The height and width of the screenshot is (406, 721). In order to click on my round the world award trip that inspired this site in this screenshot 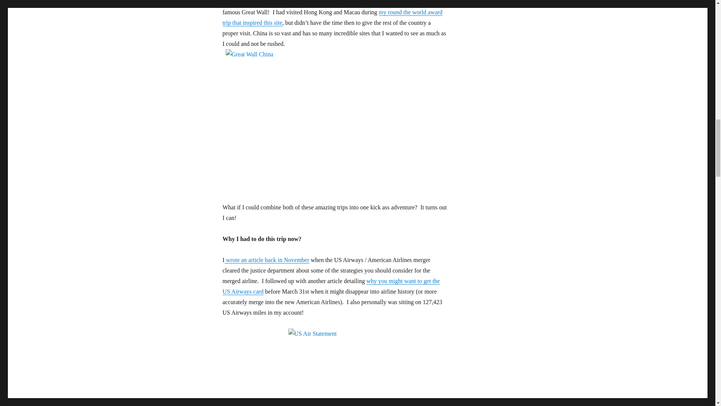, I will do `click(332, 17)`.